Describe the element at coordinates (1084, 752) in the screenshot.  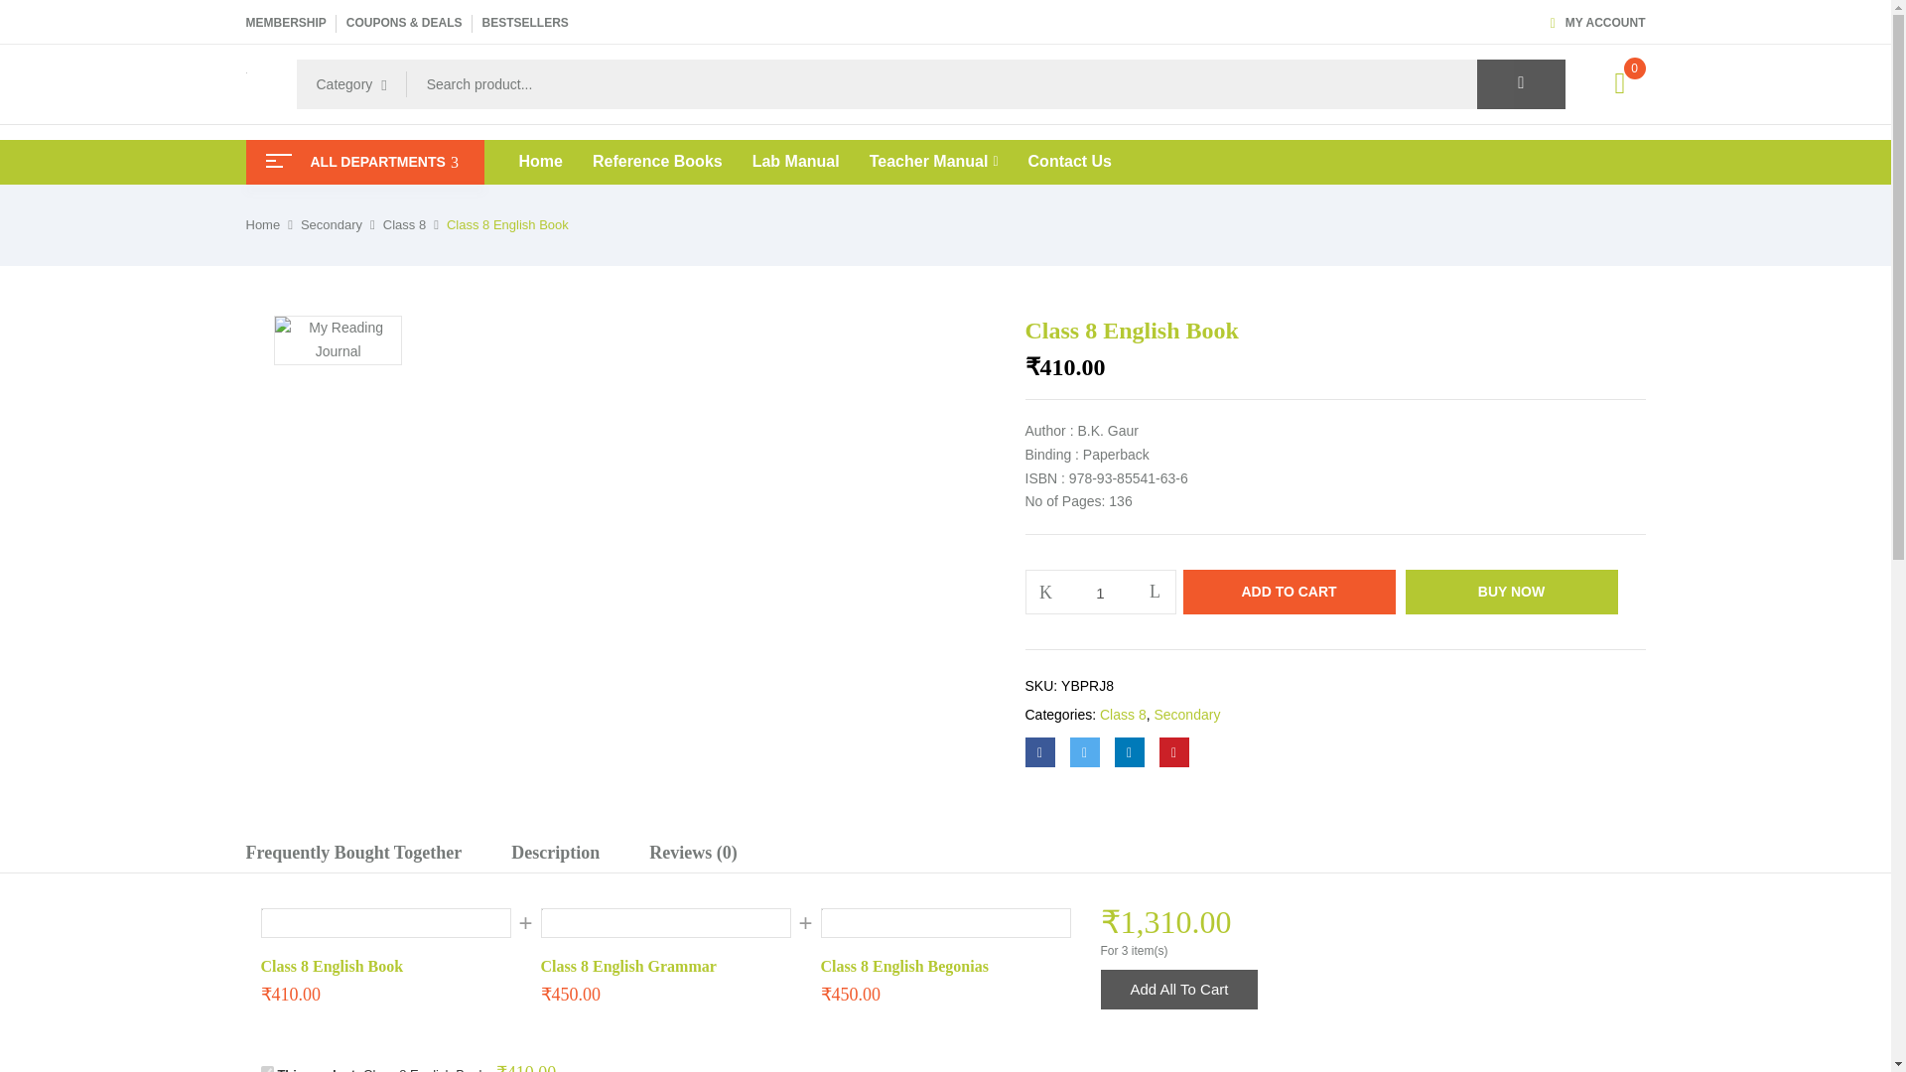
I see `Twitter` at that location.